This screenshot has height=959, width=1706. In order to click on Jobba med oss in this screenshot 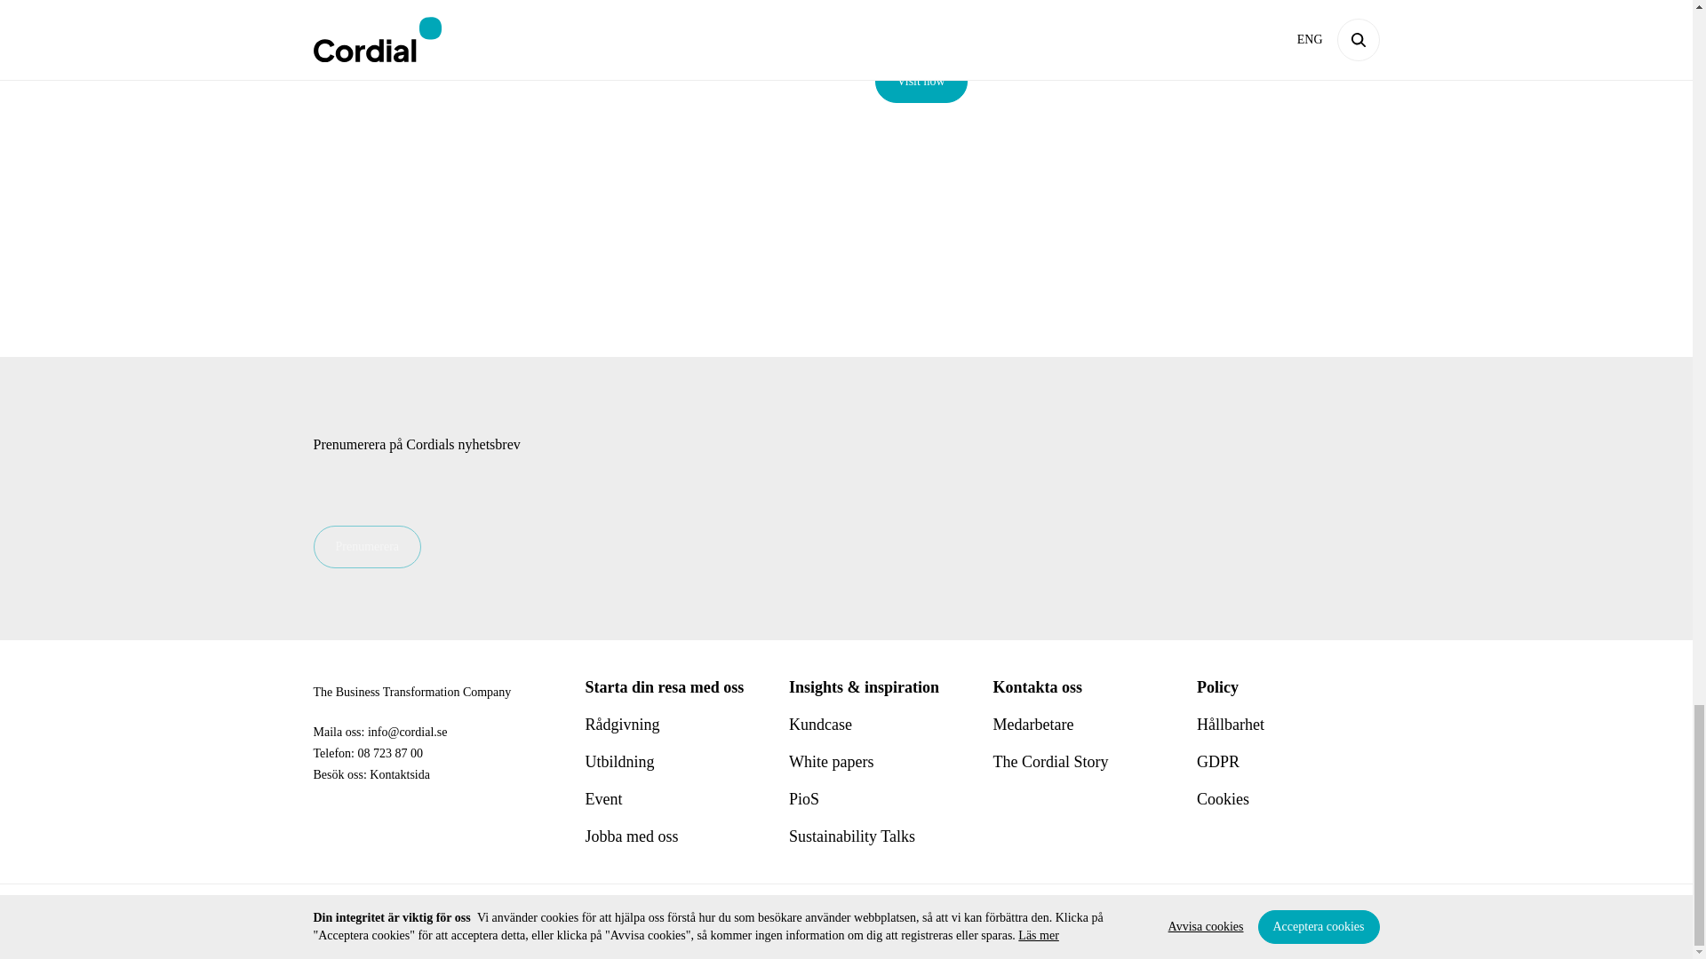, I will do `click(631, 836)`.